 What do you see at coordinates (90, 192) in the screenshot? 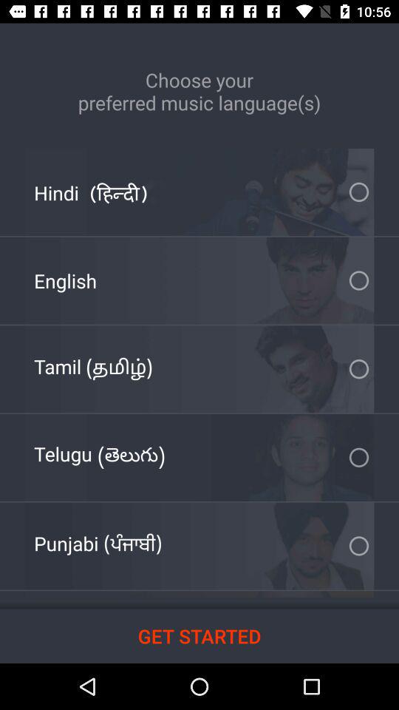
I see `launch icon at the top left corner` at bounding box center [90, 192].